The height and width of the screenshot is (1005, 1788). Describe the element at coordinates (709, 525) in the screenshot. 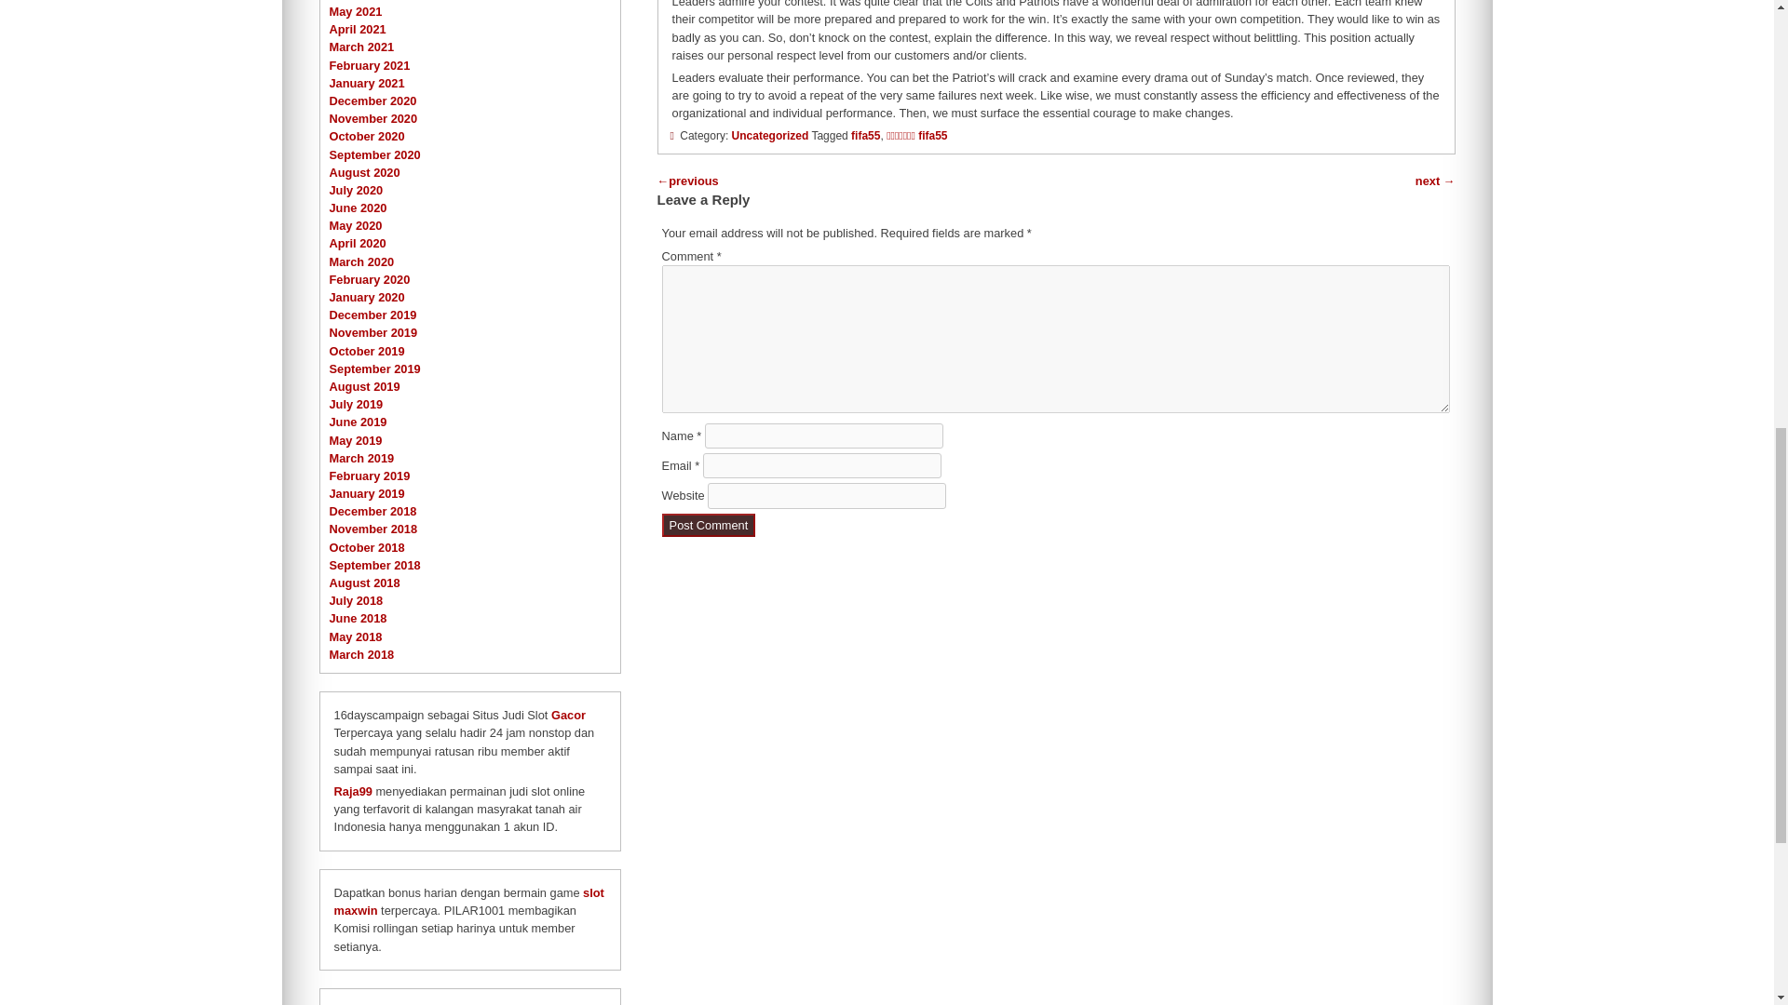

I see `Post Comment` at that location.